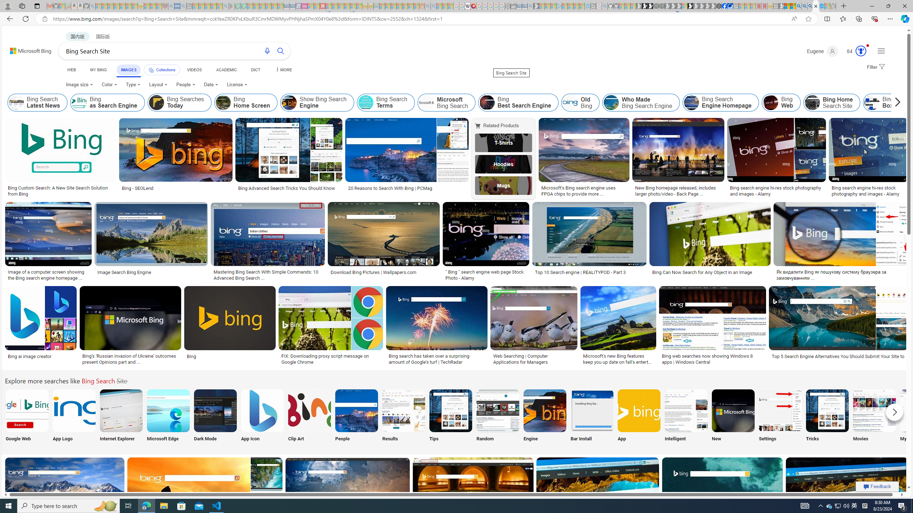 This screenshot has width=913, height=513. What do you see at coordinates (267, 51) in the screenshot?
I see `Search using voice` at bounding box center [267, 51].